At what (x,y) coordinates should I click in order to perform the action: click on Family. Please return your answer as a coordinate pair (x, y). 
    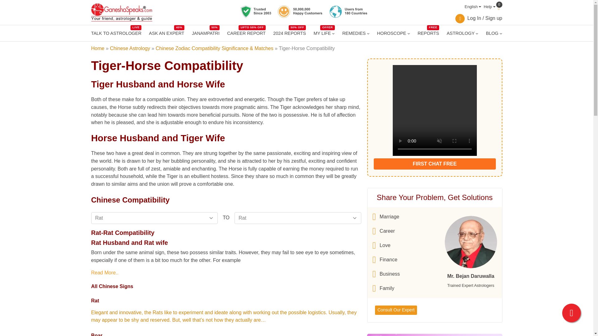
    Looking at the image, I should click on (386, 259).